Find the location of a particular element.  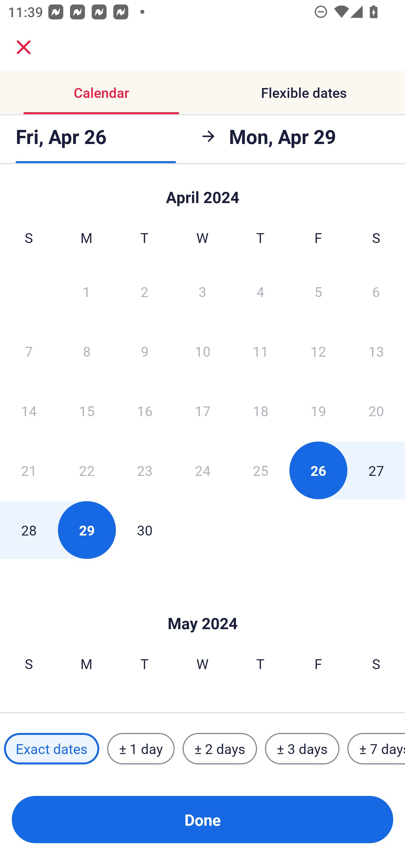

± 1 day is located at coordinates (141, 748).